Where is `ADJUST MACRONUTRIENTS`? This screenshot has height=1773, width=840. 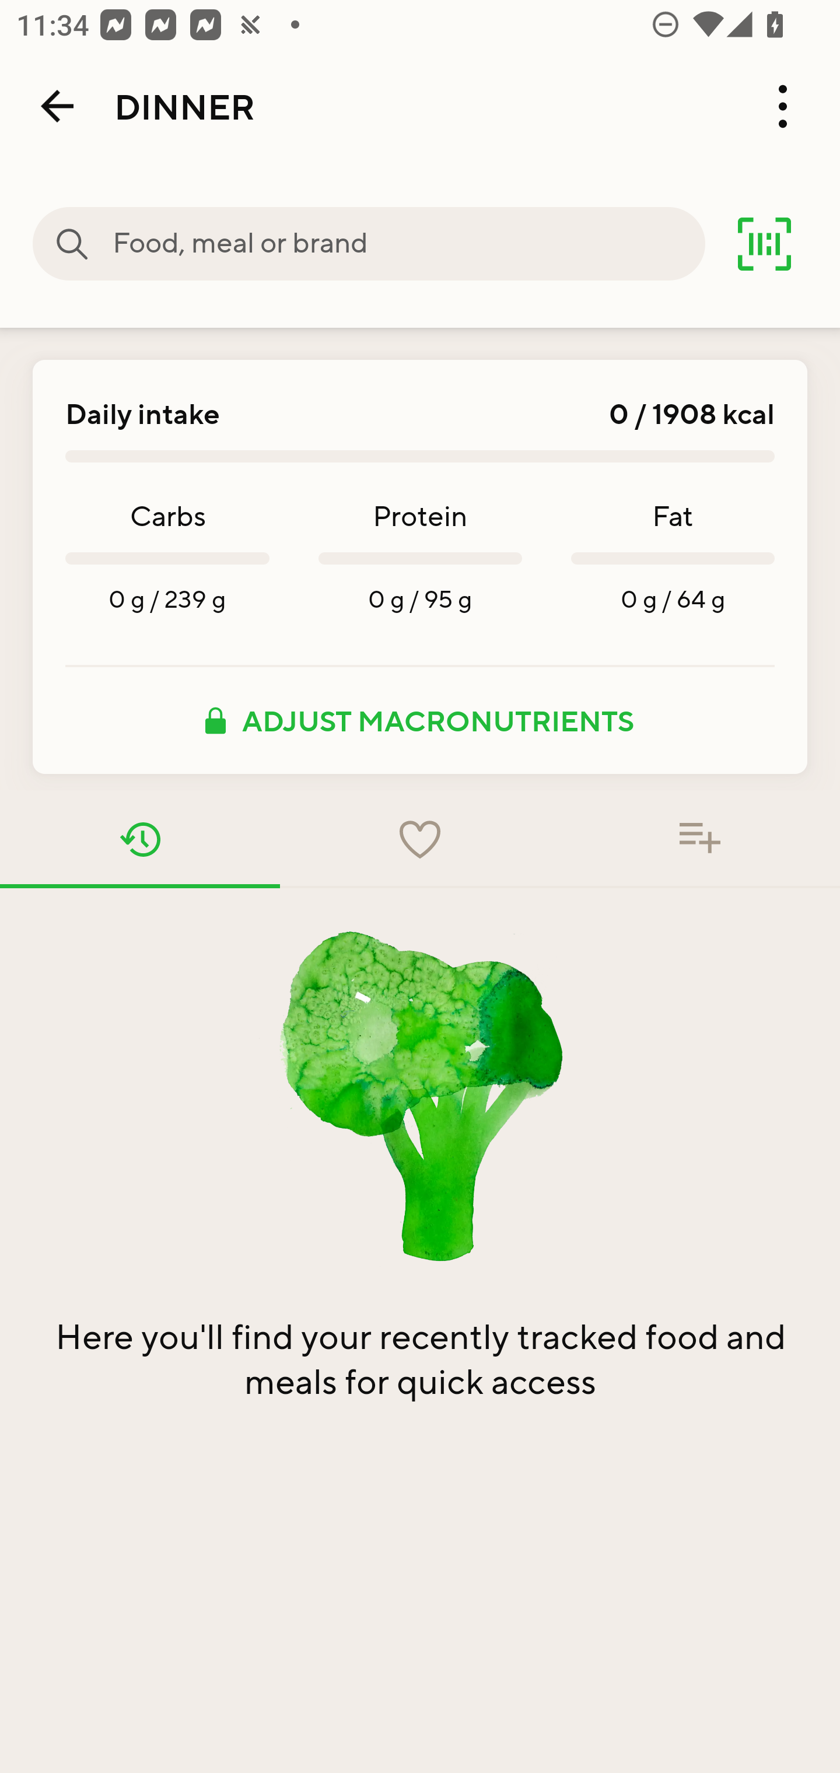 ADJUST MACRONUTRIENTS is located at coordinates (420, 720).